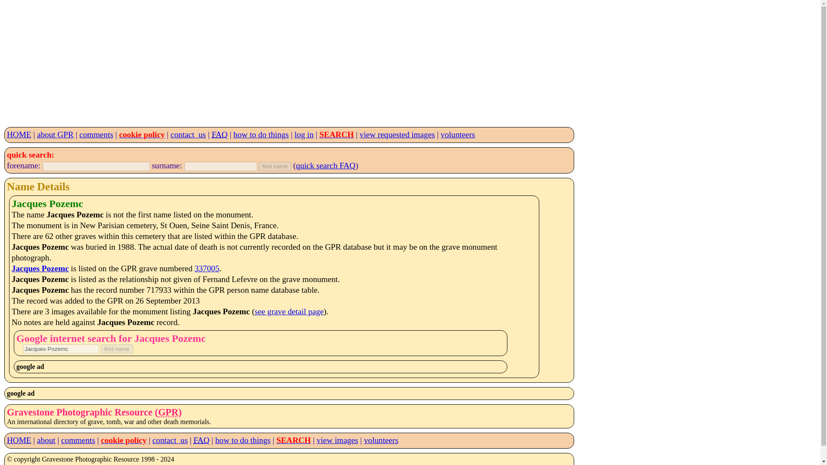 Image resolution: width=827 pixels, height=465 pixels. Describe the element at coordinates (304, 134) in the screenshot. I see `log in` at that location.